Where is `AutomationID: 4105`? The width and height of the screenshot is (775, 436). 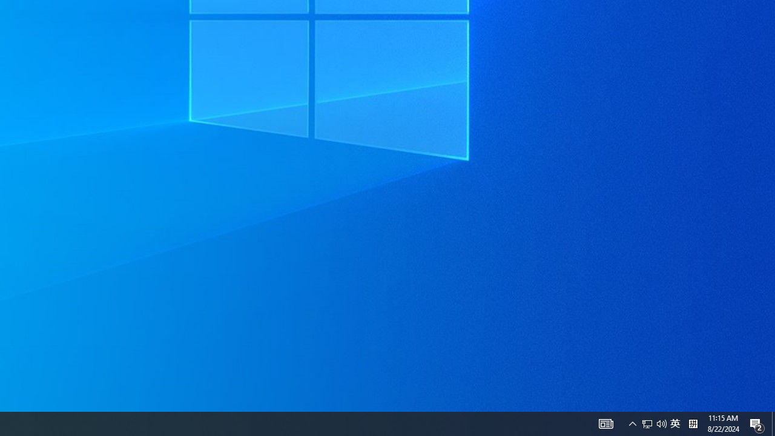
AutomationID: 4105 is located at coordinates (605, 424).